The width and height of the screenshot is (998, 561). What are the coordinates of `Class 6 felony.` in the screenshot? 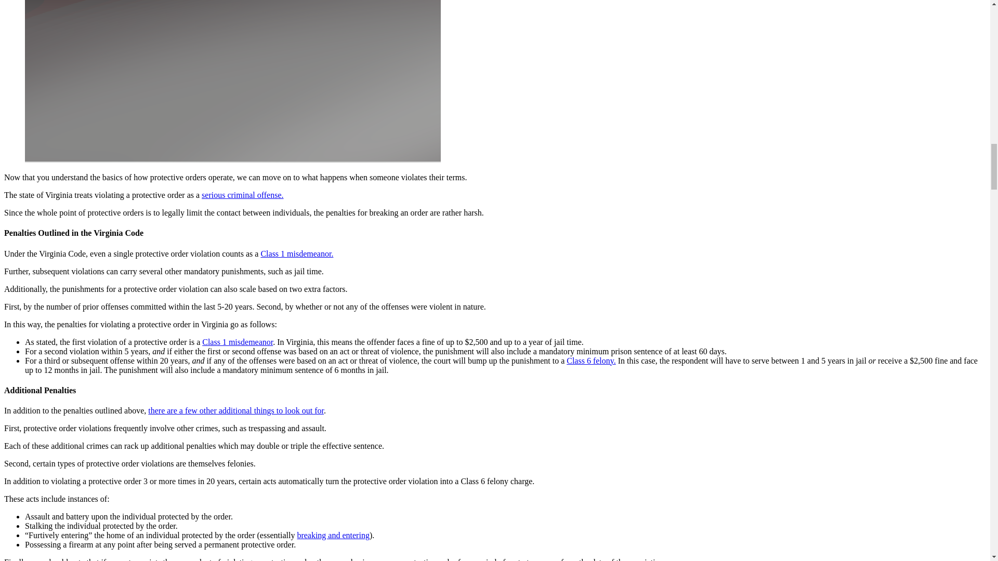 It's located at (591, 360).